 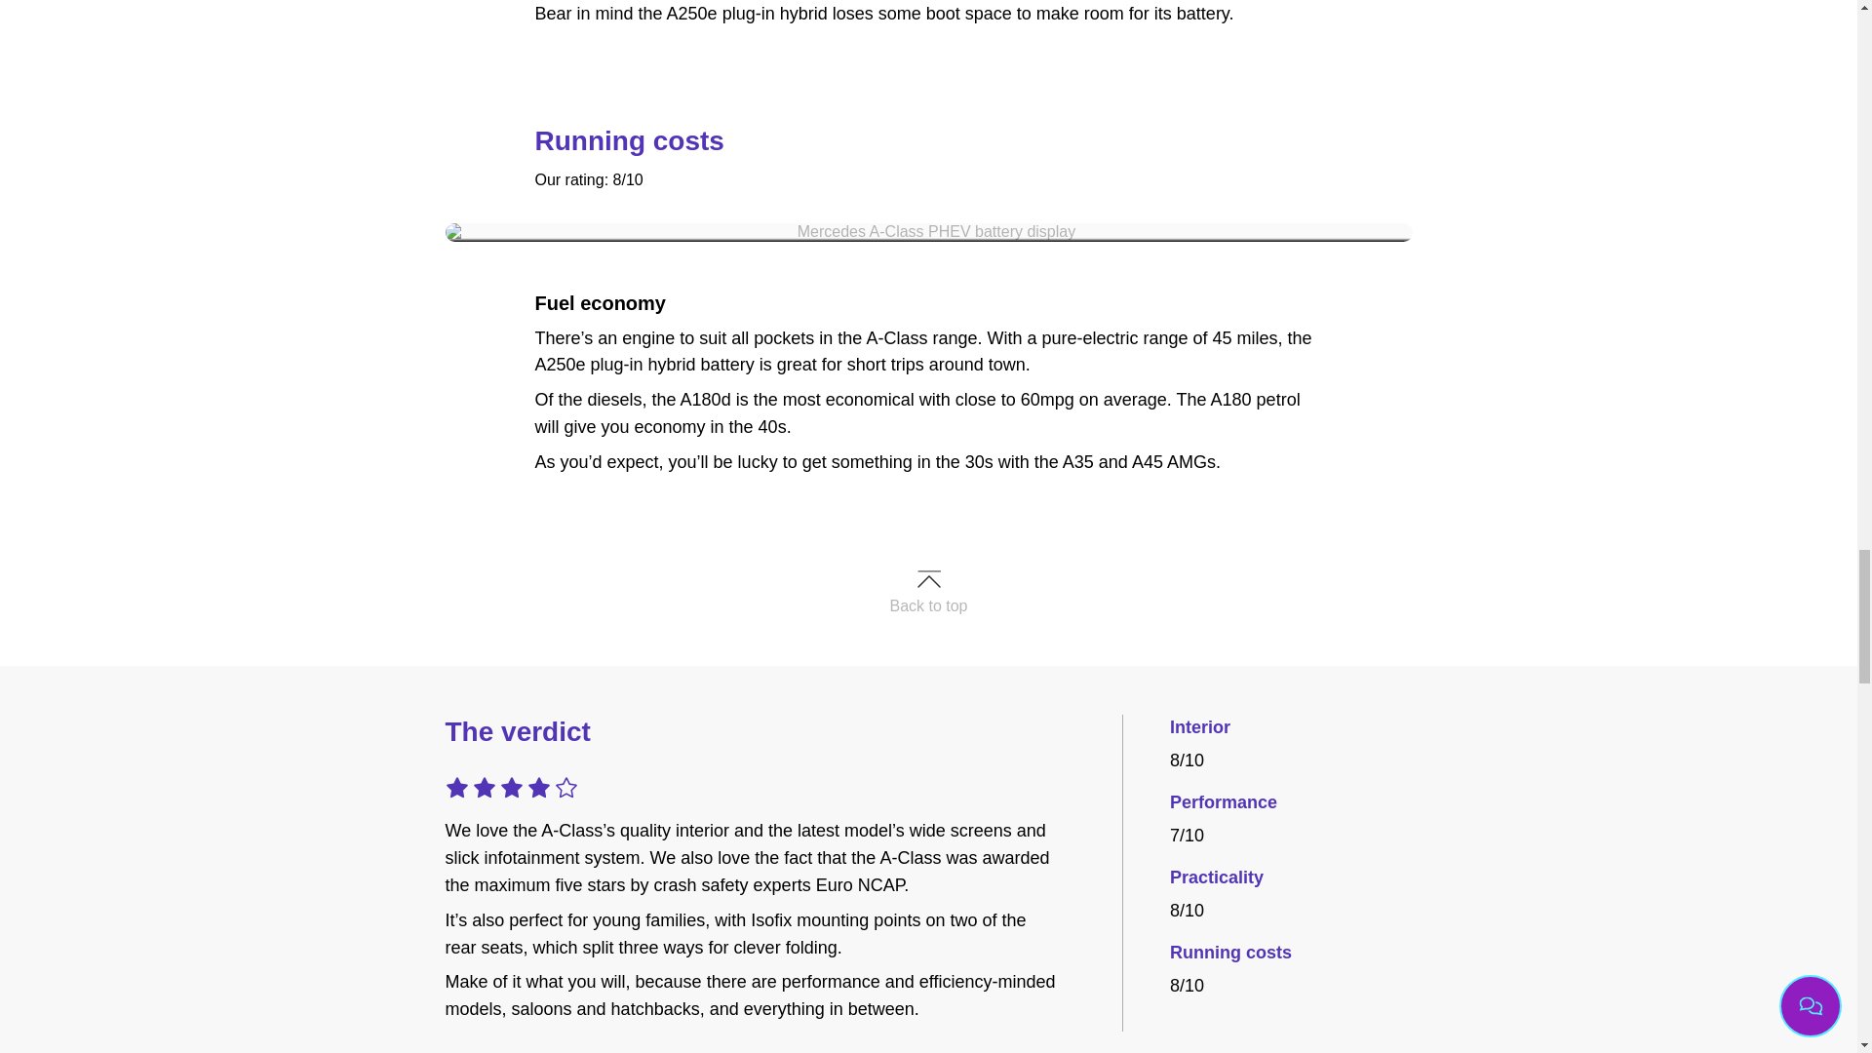 I want to click on Back to top, so click(x=928, y=606).